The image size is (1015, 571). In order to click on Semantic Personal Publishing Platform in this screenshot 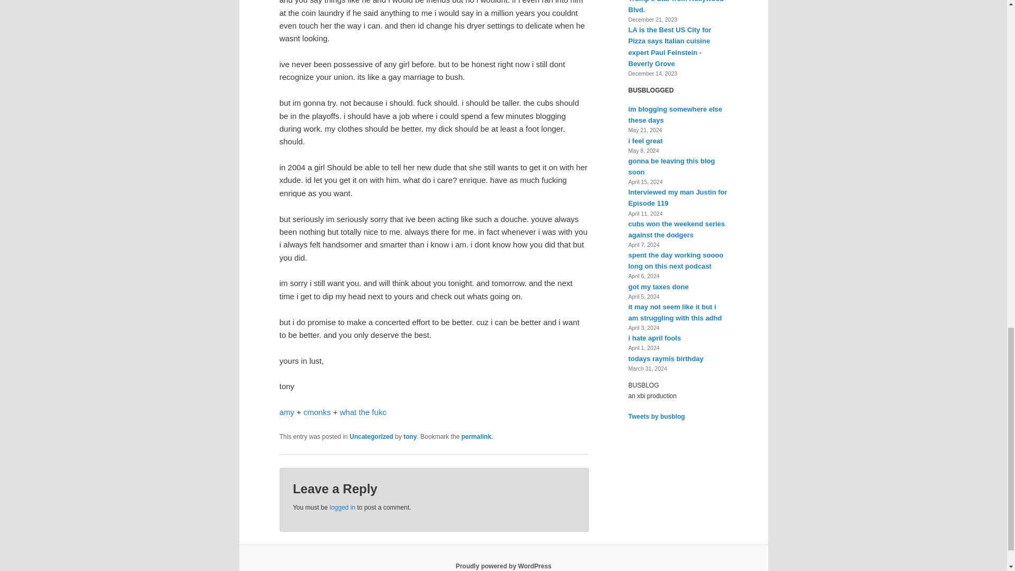, I will do `click(503, 566)`.